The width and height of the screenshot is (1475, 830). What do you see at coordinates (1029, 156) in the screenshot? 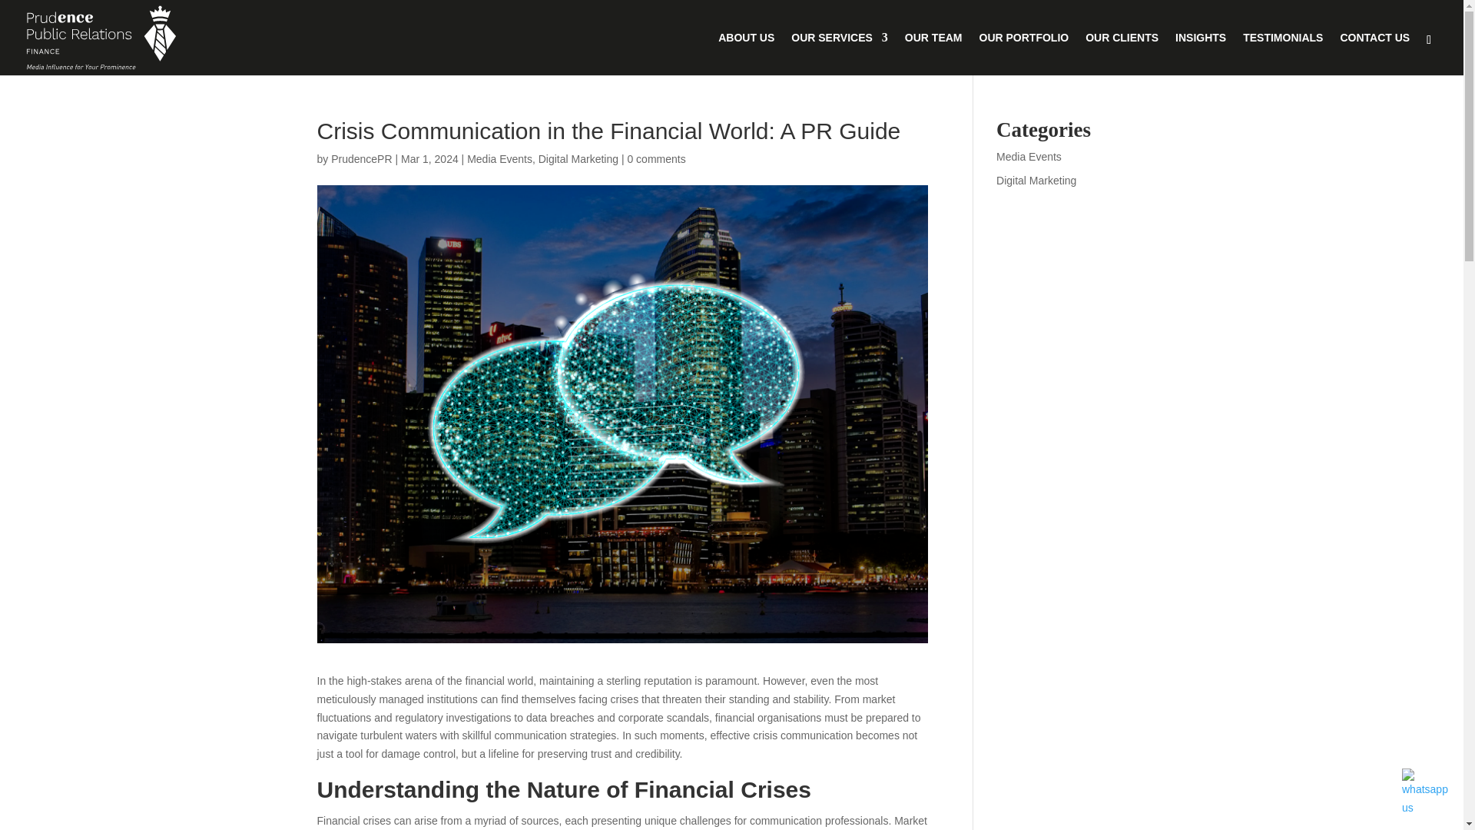
I see `Media Events` at bounding box center [1029, 156].